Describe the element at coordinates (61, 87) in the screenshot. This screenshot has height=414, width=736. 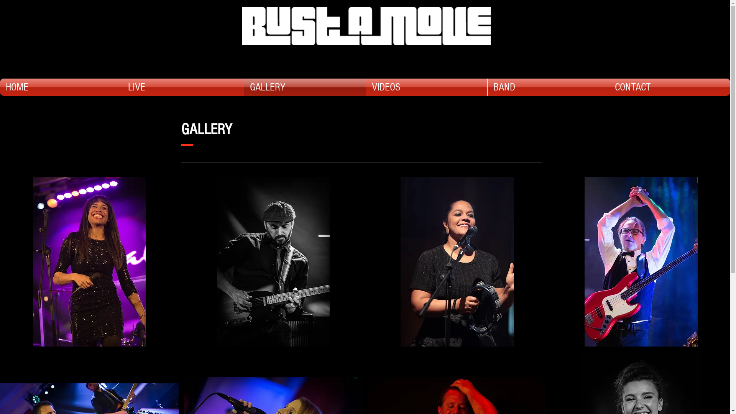
I see `HOME` at that location.